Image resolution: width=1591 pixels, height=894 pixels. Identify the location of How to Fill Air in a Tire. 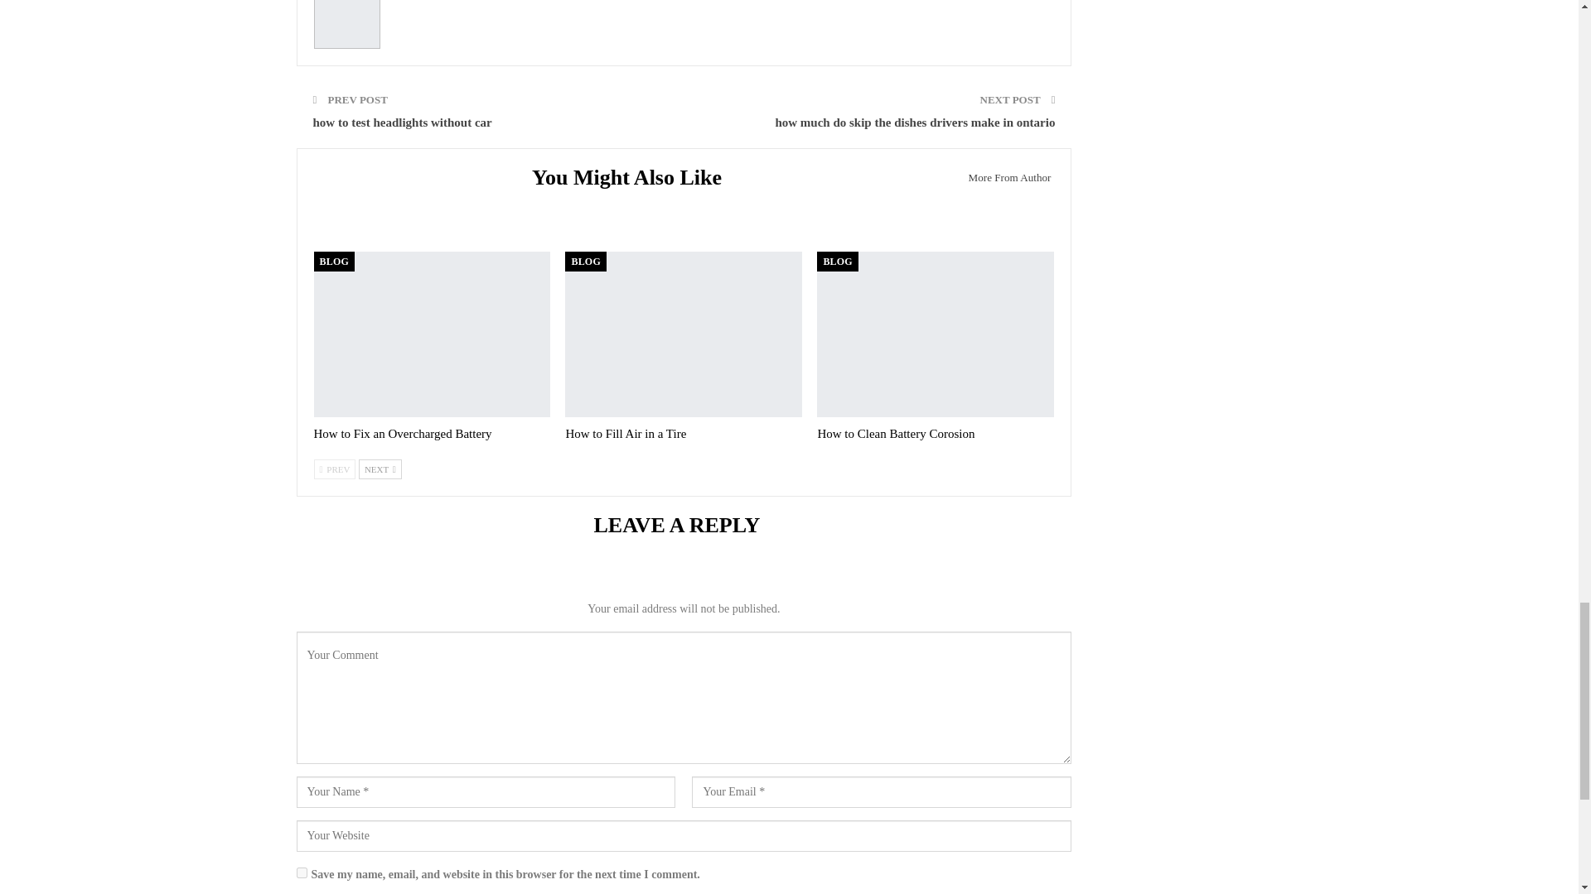
(683, 334).